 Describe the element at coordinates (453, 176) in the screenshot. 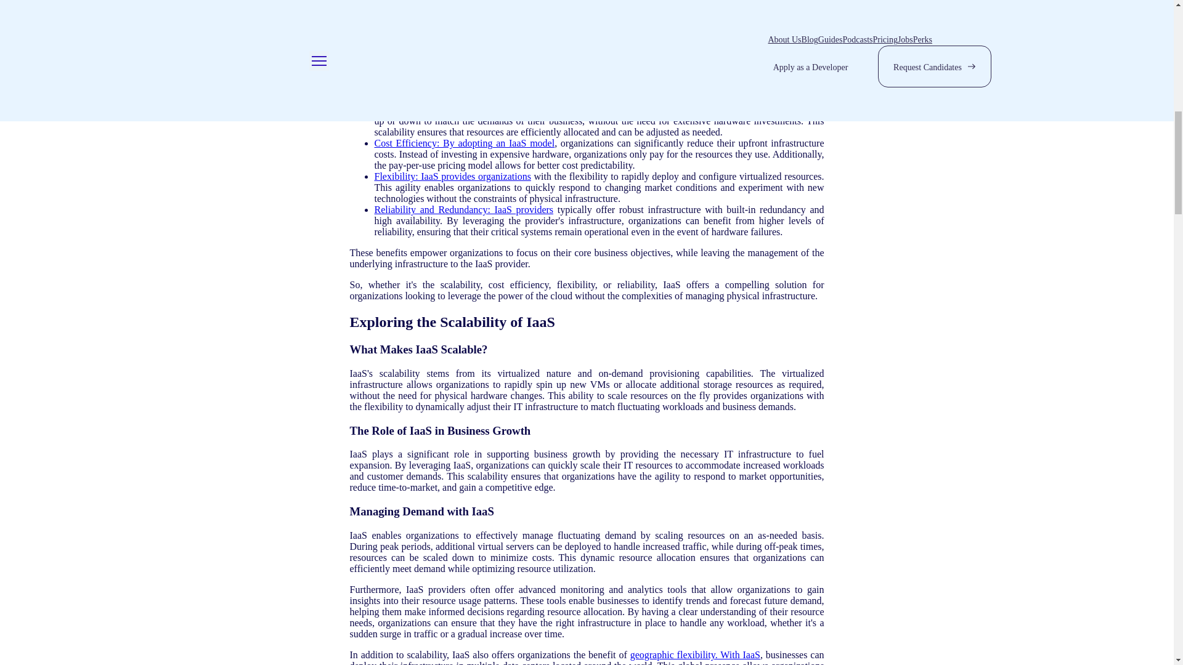

I see `Flexibility: IaaS provides organizations` at that location.